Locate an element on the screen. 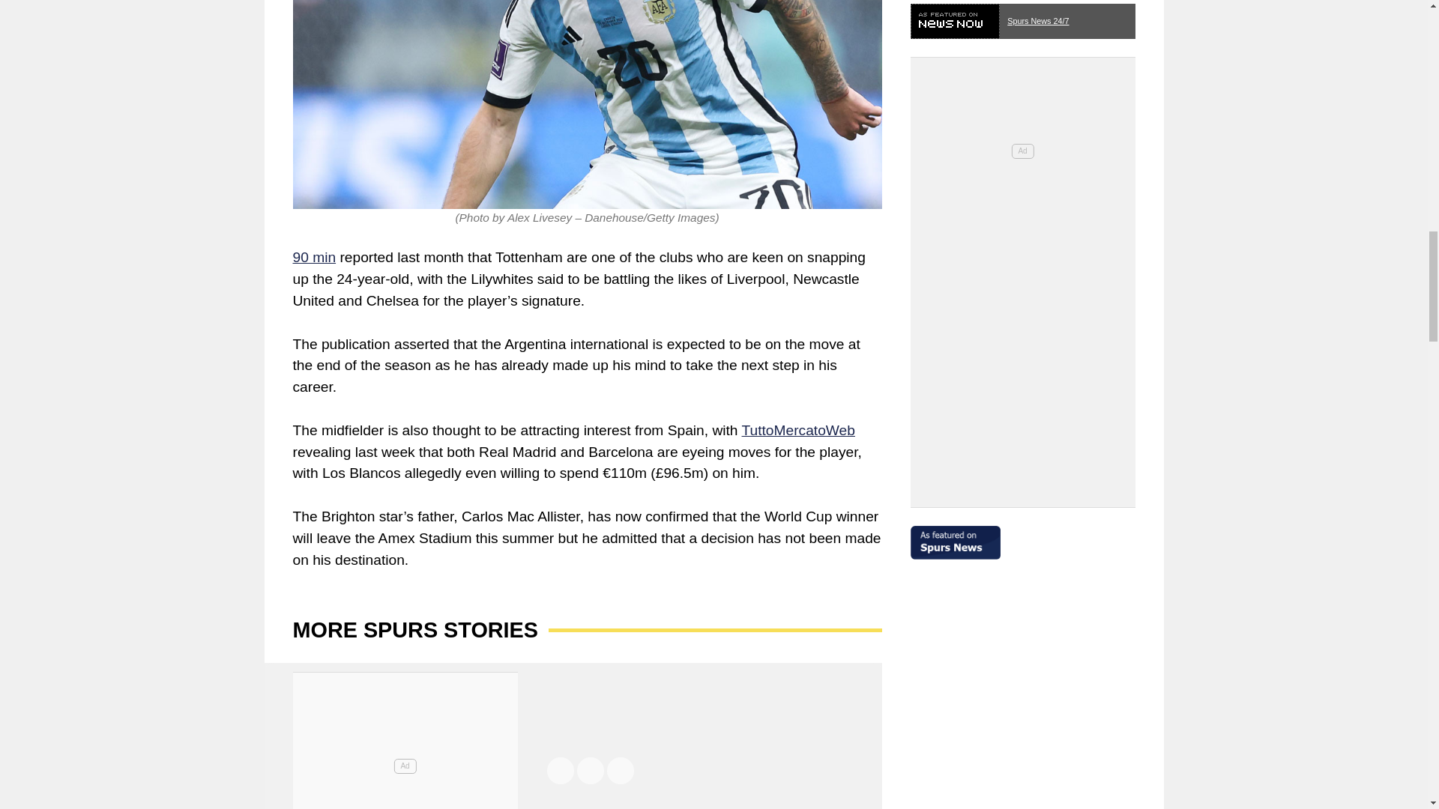  90 min is located at coordinates (313, 257).